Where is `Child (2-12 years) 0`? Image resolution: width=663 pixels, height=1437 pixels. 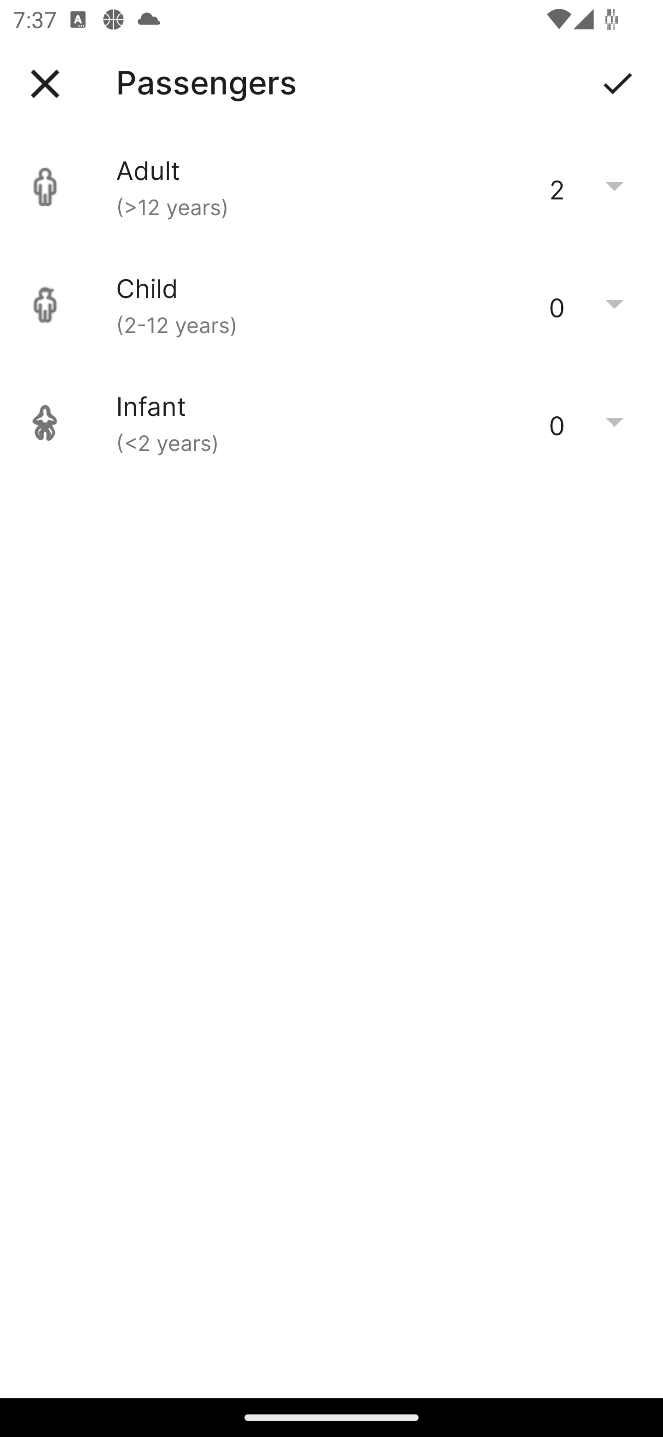 Child (2-12 years) 0 is located at coordinates (331, 305).